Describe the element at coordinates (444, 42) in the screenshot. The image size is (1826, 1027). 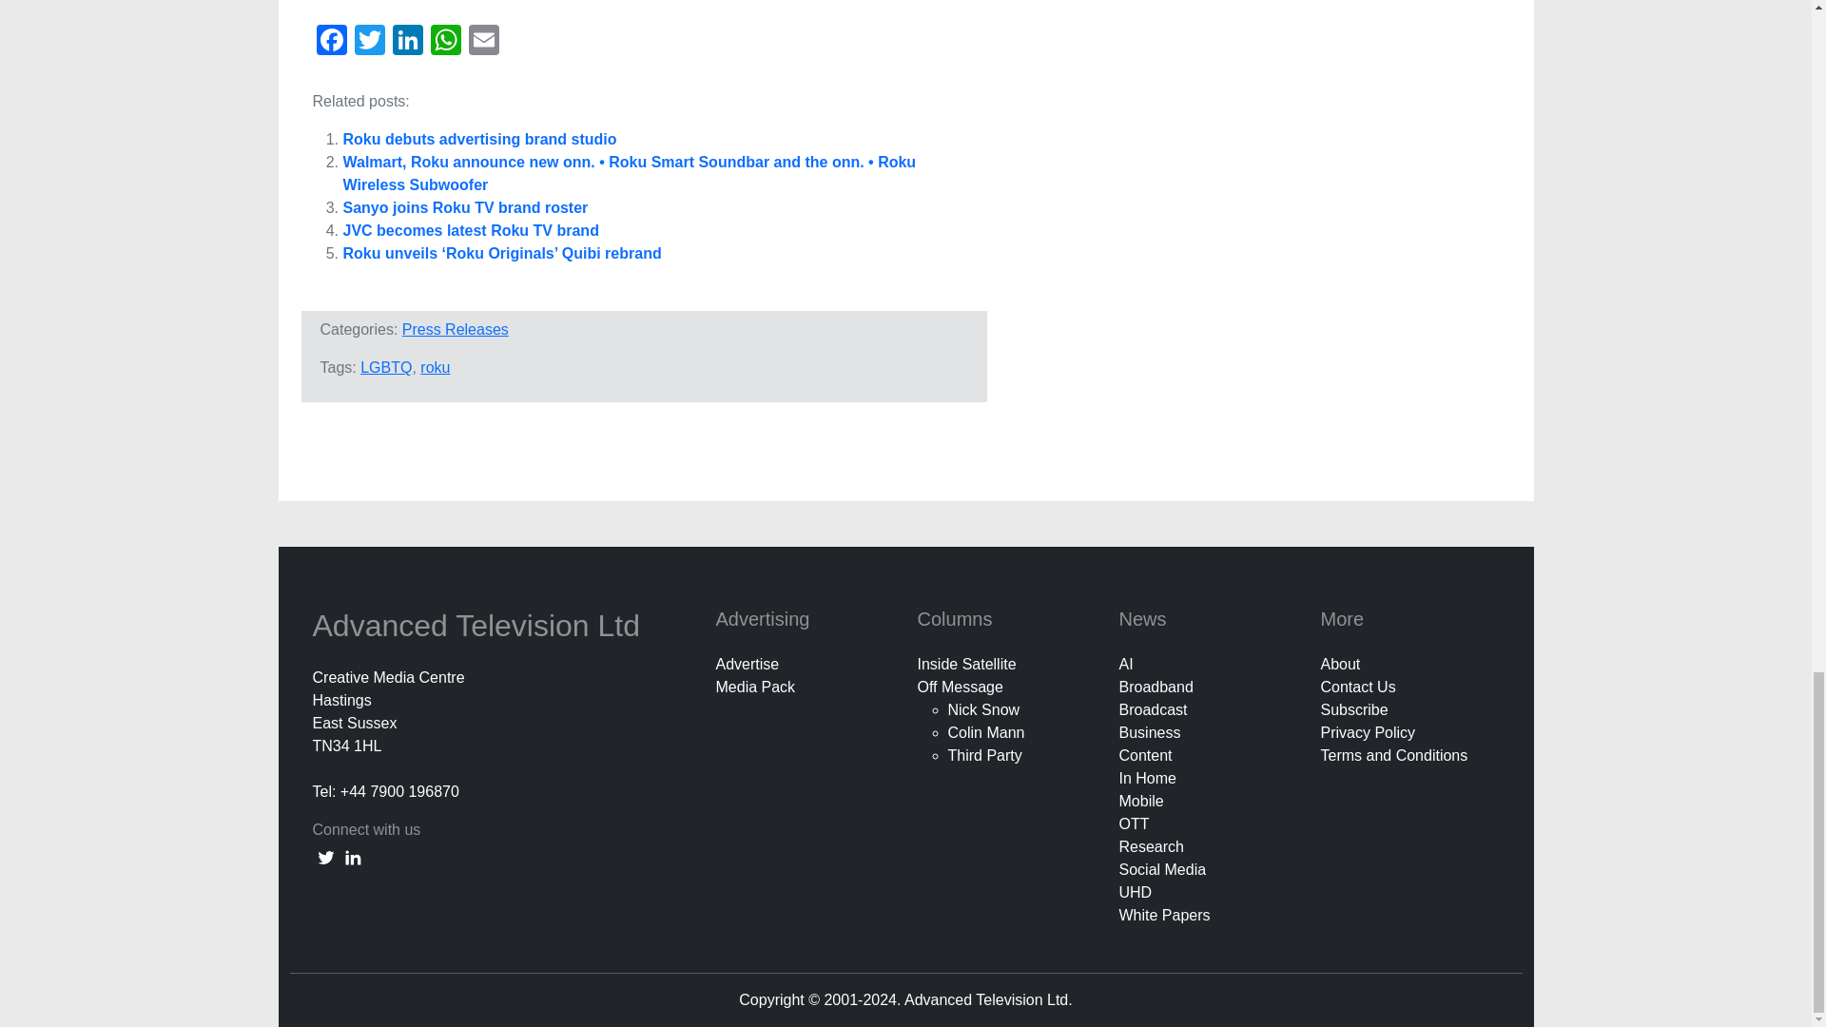
I see `WhatsApp` at that location.